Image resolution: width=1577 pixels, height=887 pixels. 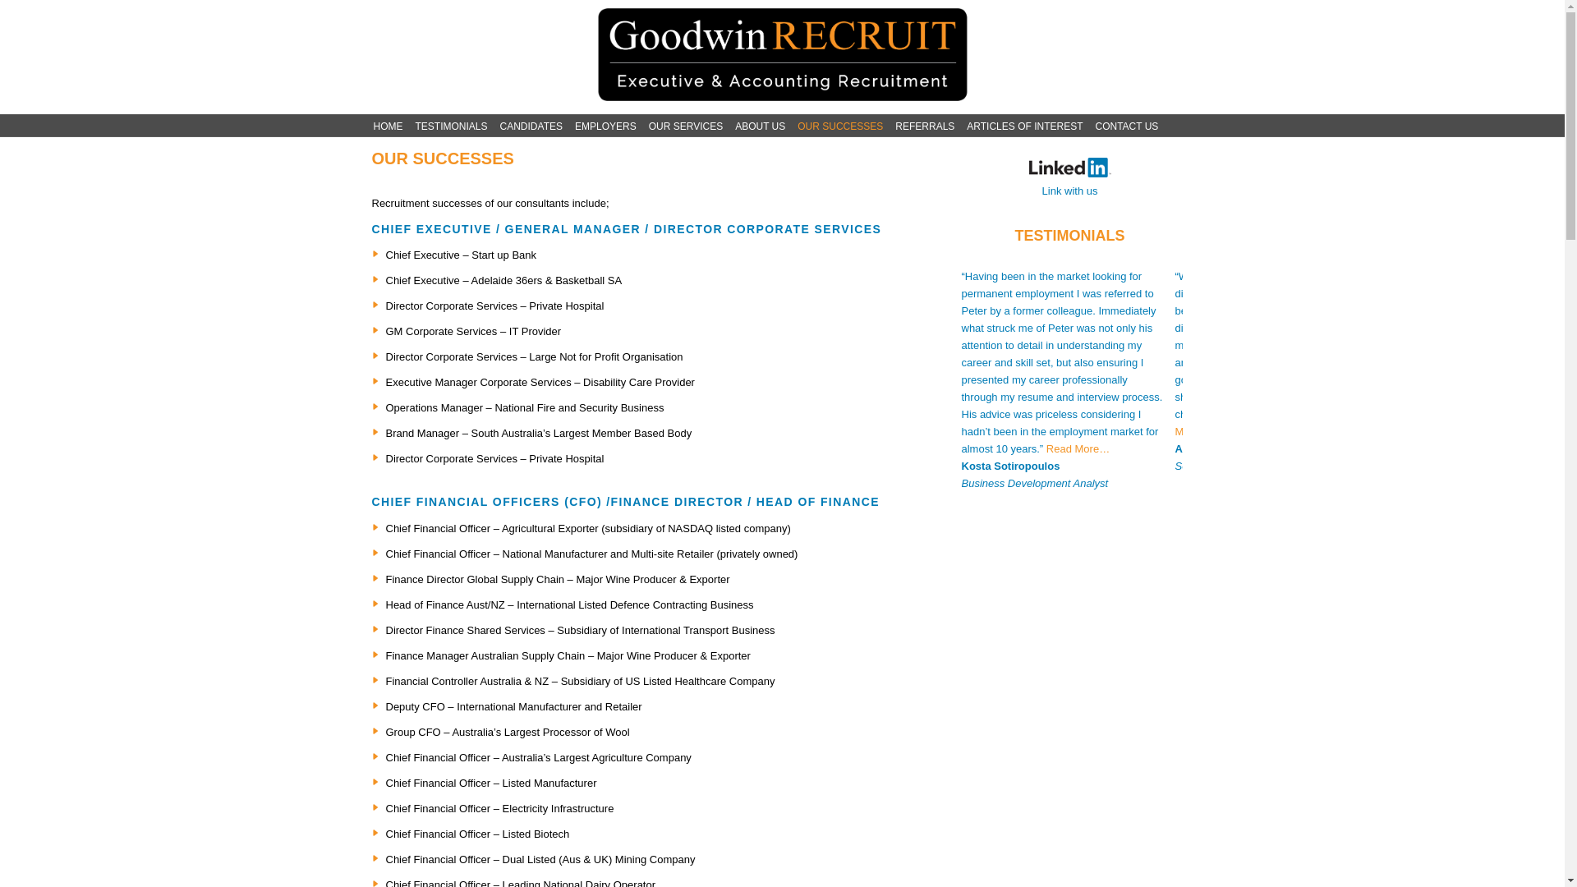 What do you see at coordinates (424, 123) in the screenshot?
I see `Skip to primary content` at bounding box center [424, 123].